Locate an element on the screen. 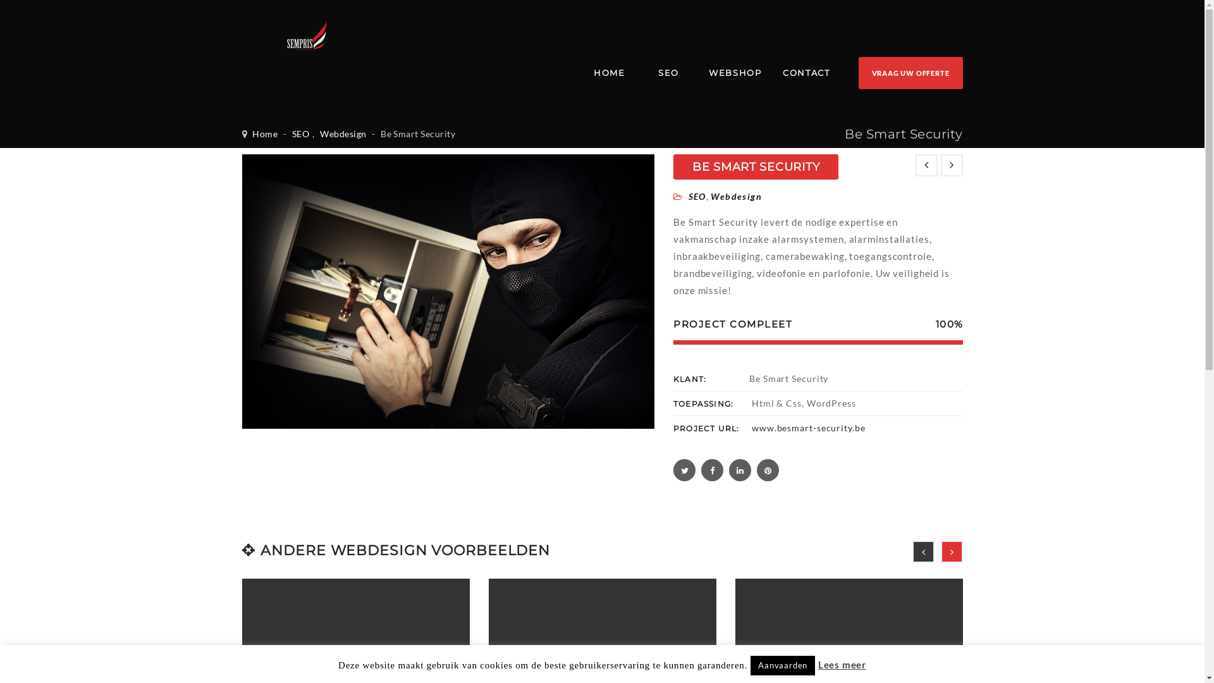 The width and height of the screenshot is (1214, 683). Lees meer is located at coordinates (842, 665).